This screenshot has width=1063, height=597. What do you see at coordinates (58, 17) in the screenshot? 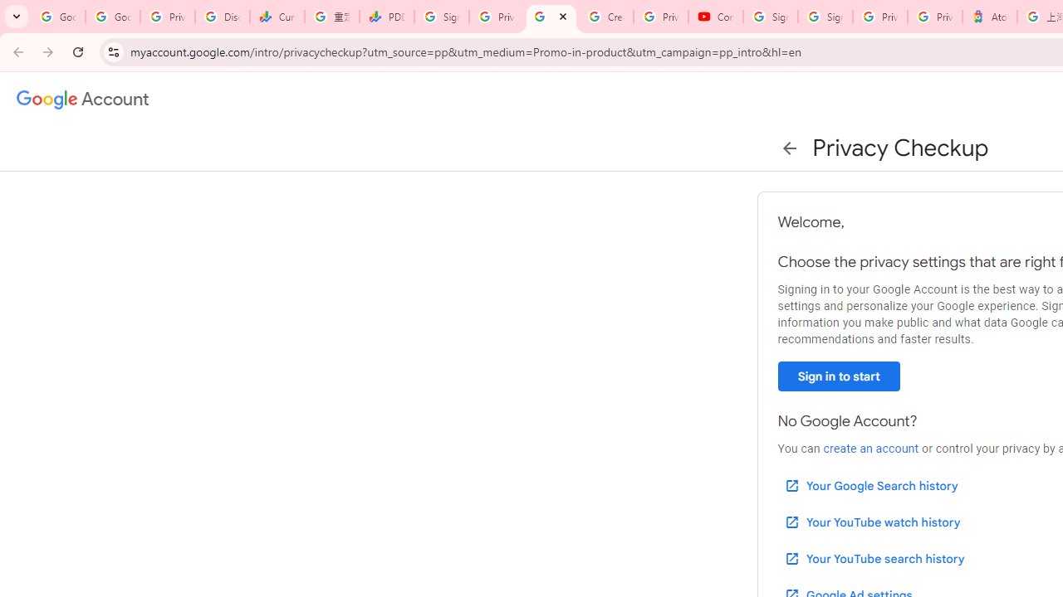
I see `Google Workspace Admin Community` at bounding box center [58, 17].